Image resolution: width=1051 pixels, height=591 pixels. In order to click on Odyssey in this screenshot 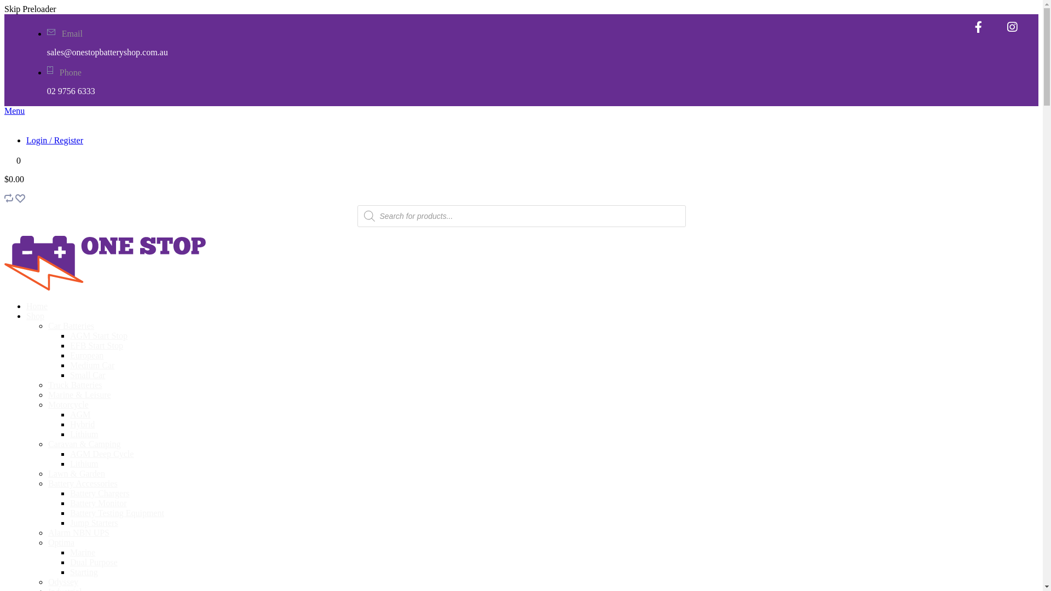, I will do `click(63, 582)`.